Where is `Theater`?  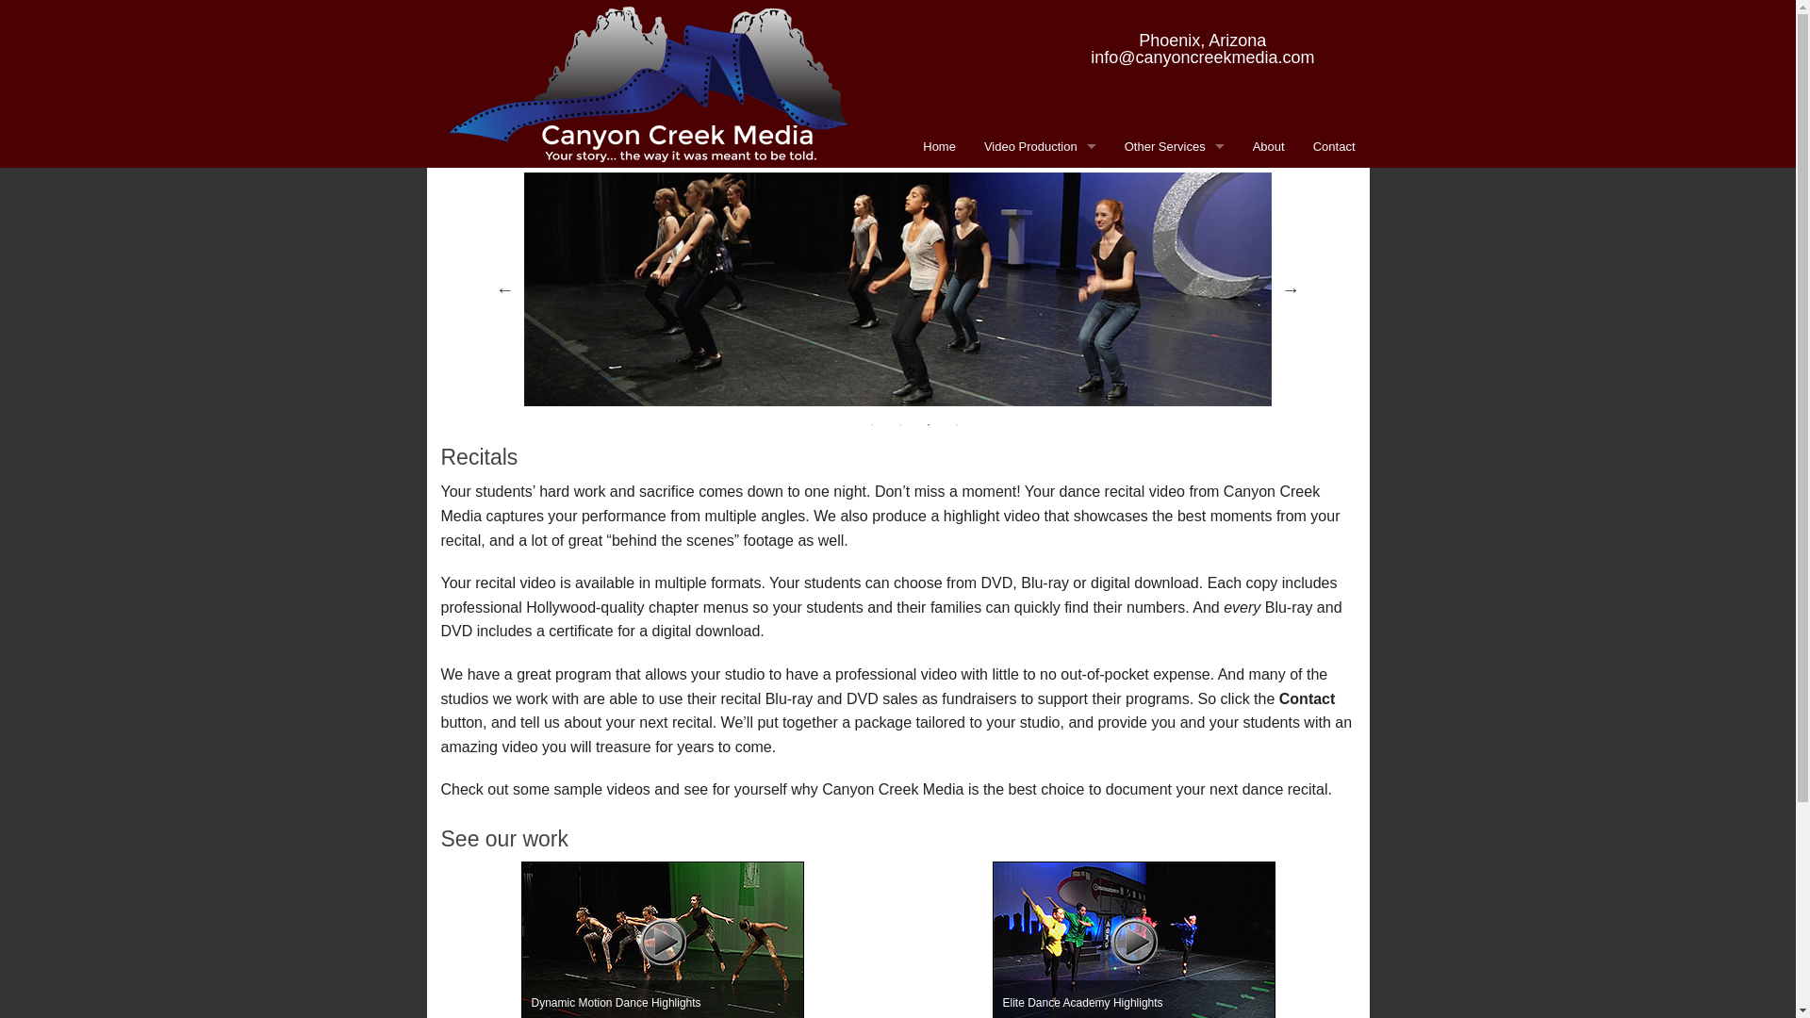
Theater is located at coordinates (1041, 316).